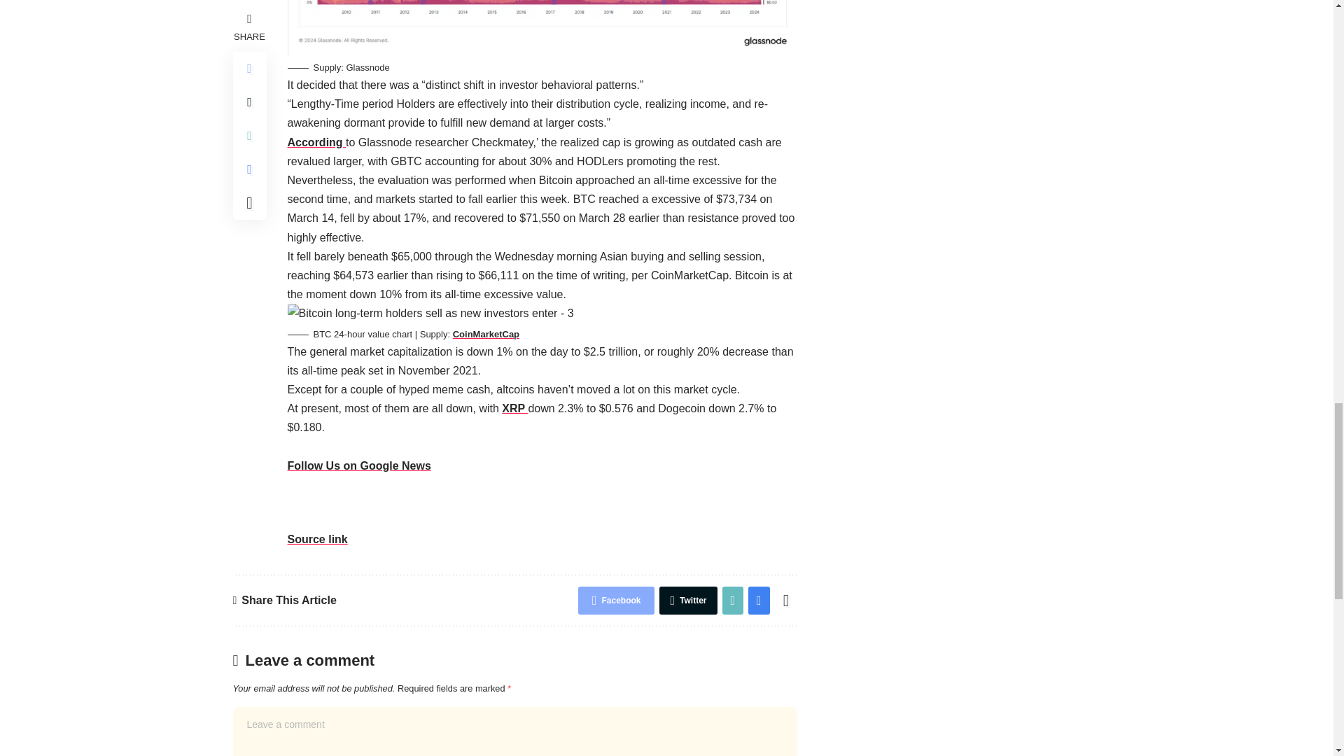 Image resolution: width=1344 pixels, height=756 pixels. What do you see at coordinates (616, 601) in the screenshot?
I see `Facebook` at bounding box center [616, 601].